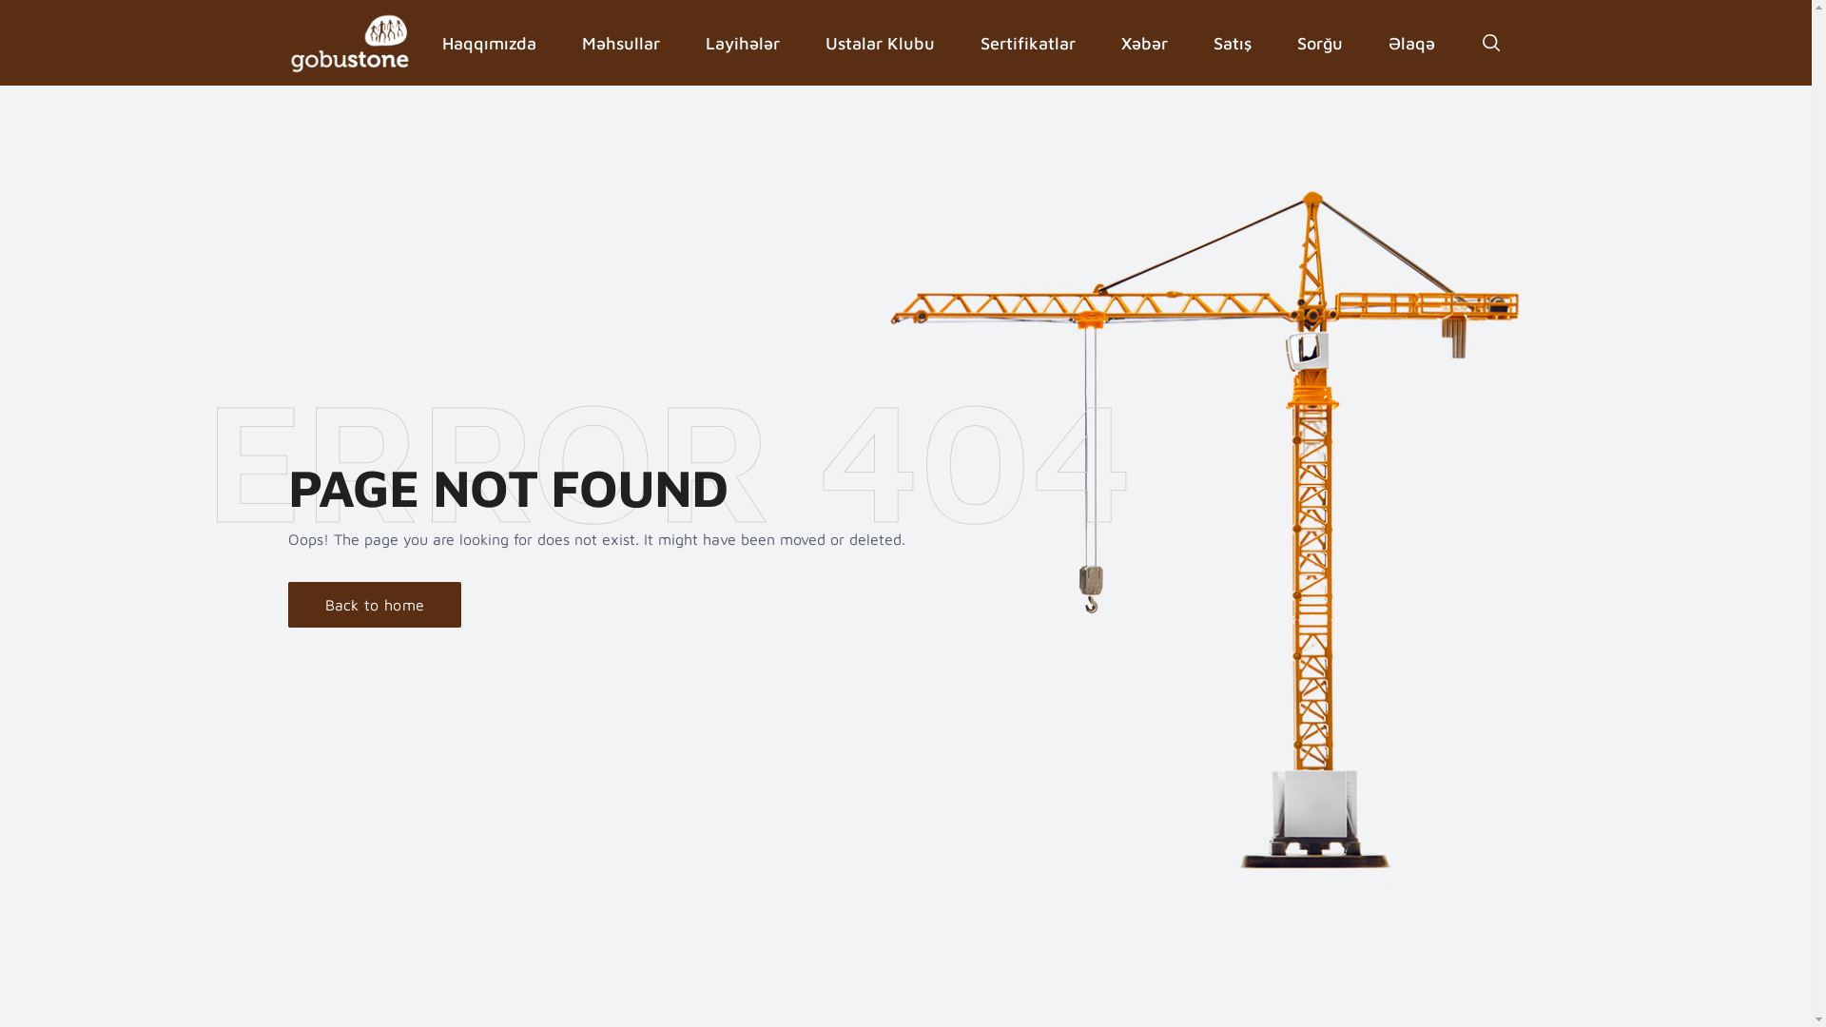  What do you see at coordinates (881, 44) in the screenshot?
I see `Ustalar Klubu` at bounding box center [881, 44].